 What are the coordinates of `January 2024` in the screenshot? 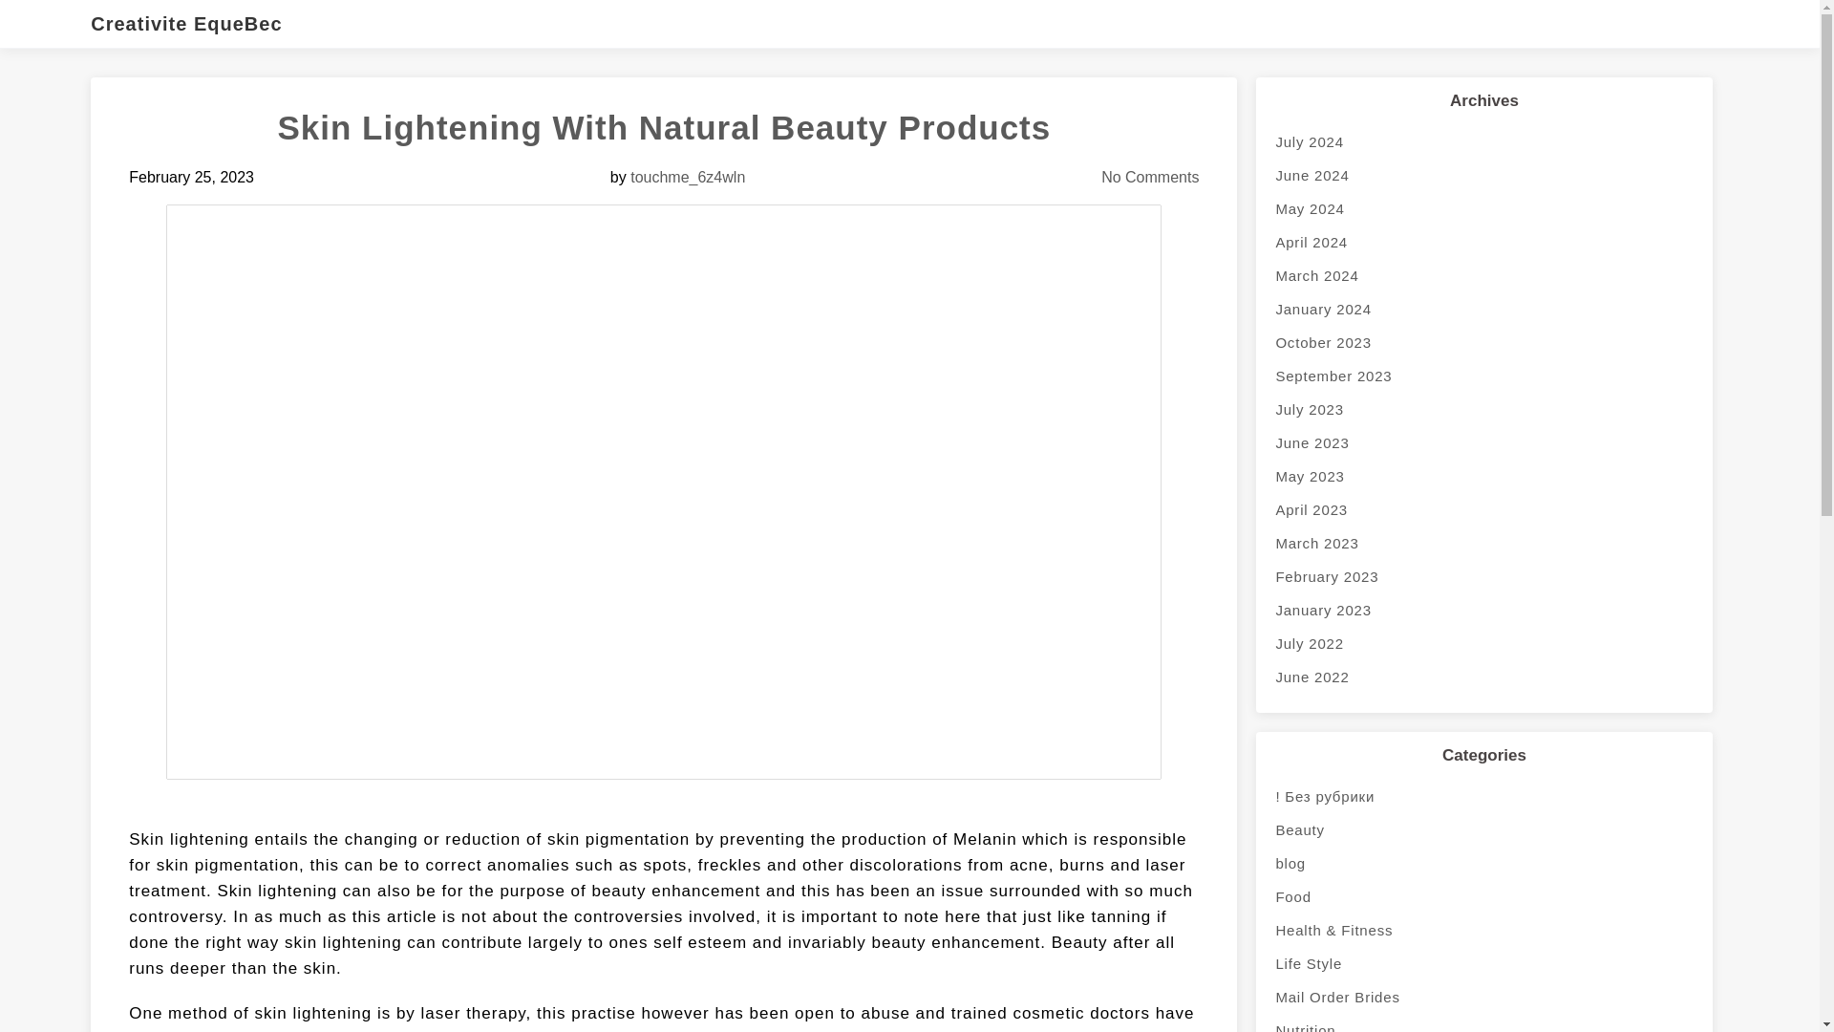 It's located at (1483, 309).